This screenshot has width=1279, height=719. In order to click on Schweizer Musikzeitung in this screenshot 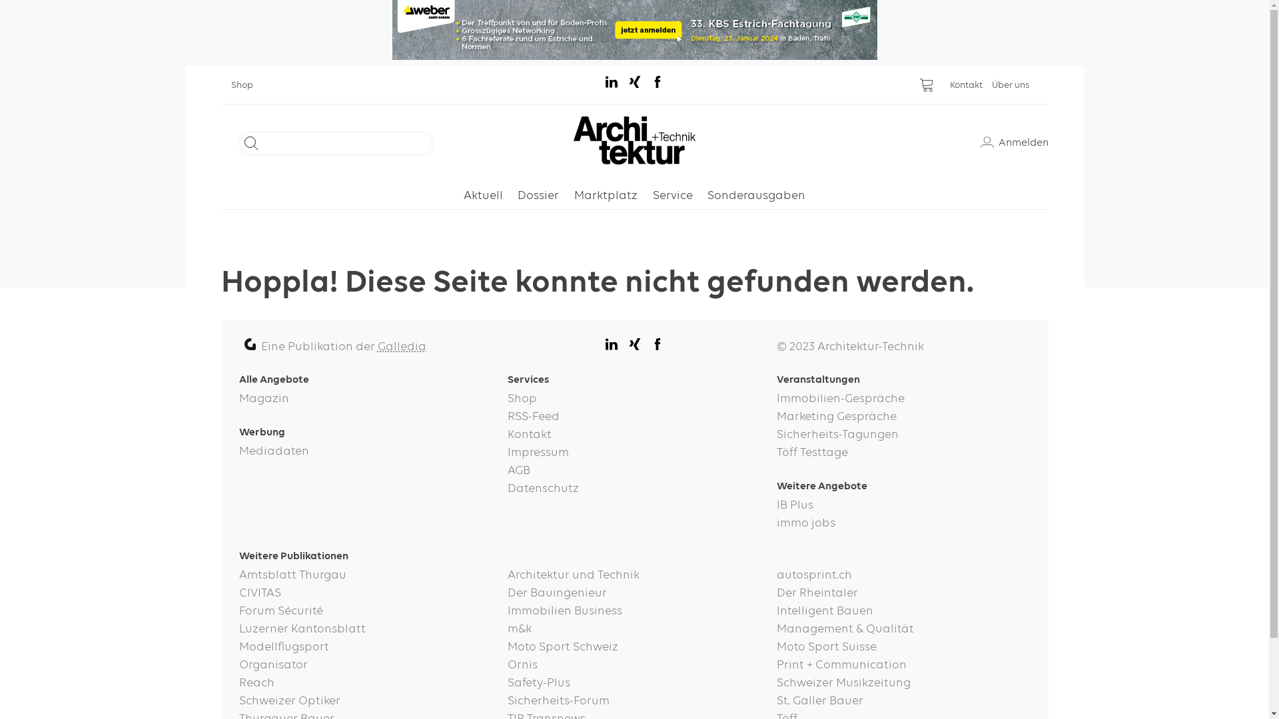, I will do `click(903, 683)`.